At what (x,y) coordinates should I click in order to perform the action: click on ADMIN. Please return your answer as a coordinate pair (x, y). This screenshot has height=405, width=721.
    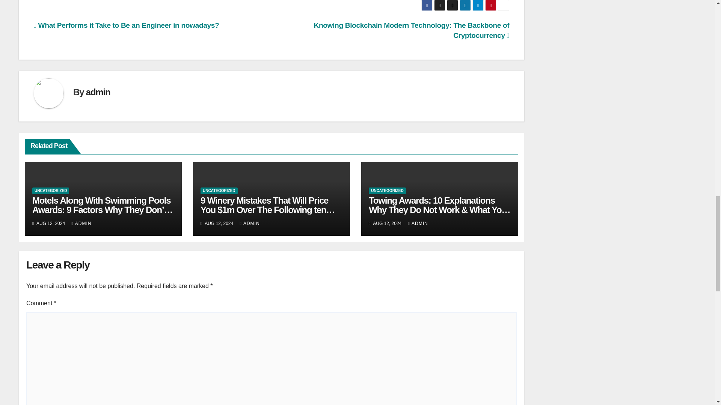
    Looking at the image, I should click on (418, 223).